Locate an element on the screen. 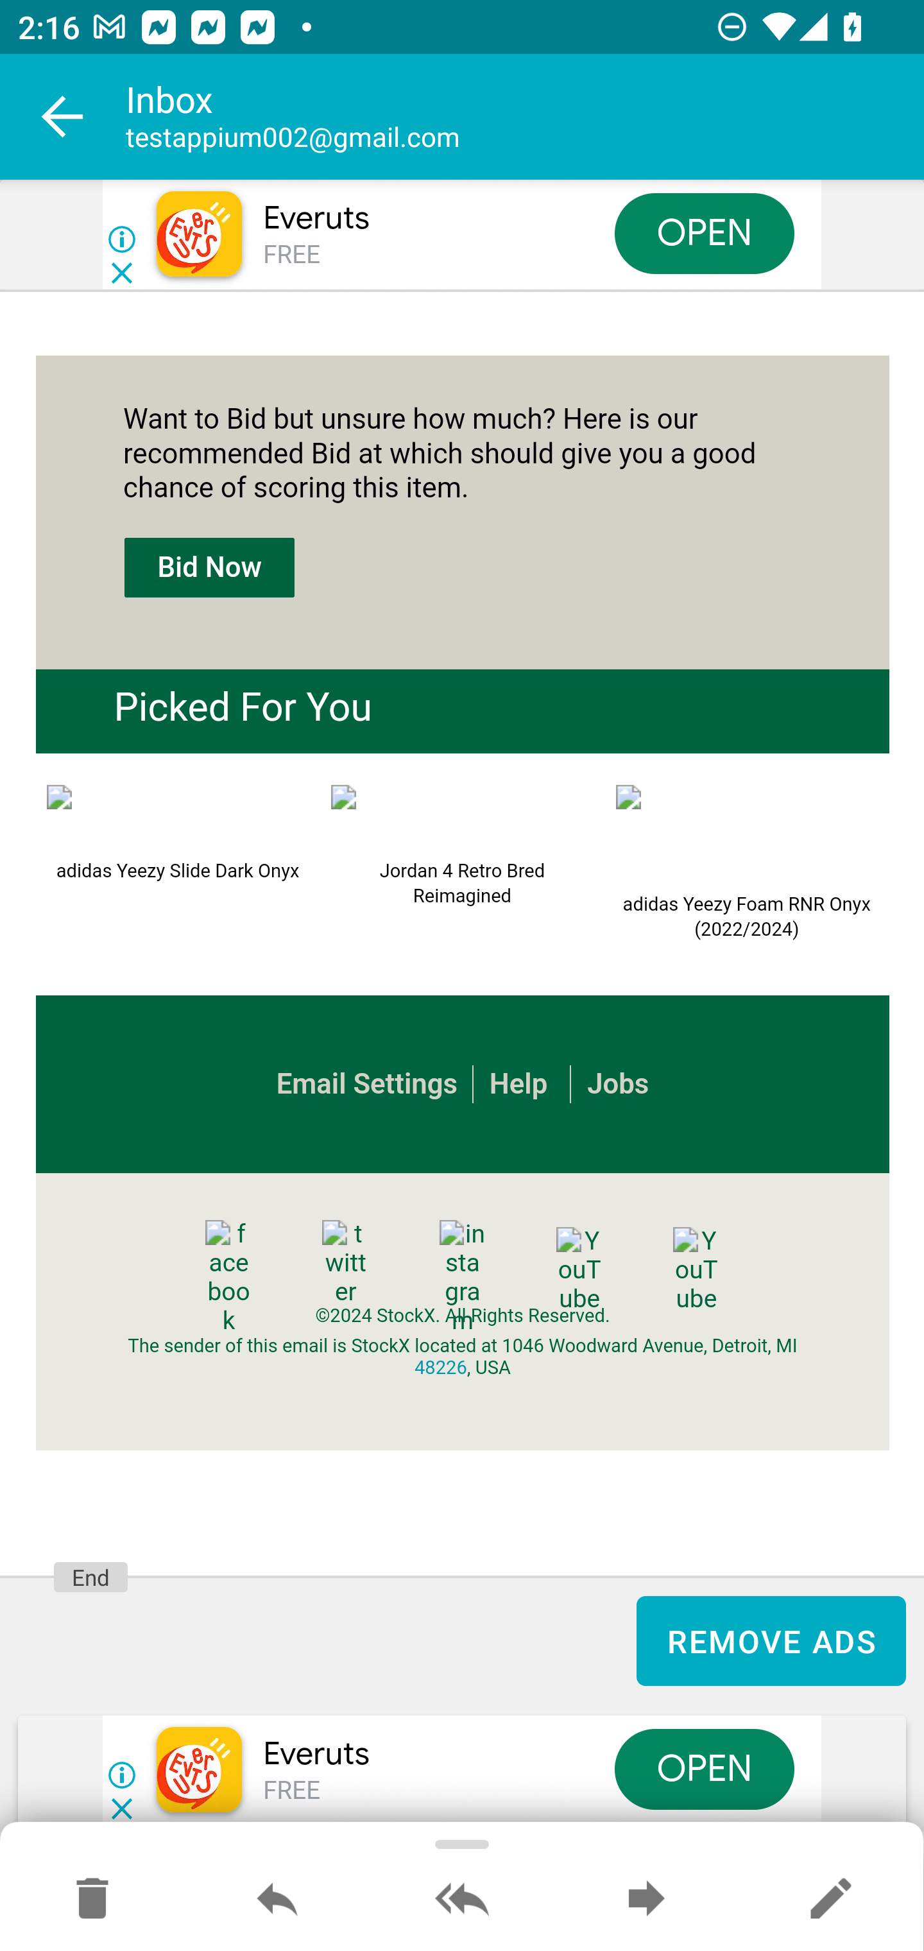  Navigate up is located at coordinates (63, 117).